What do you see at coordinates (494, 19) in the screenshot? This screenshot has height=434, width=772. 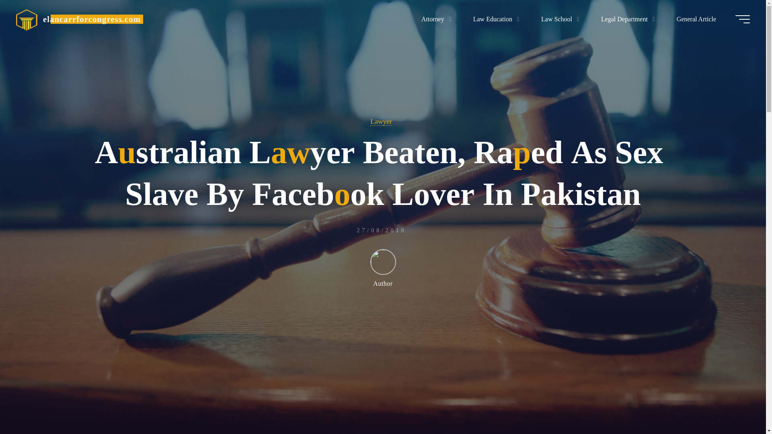 I see `Law Education` at bounding box center [494, 19].